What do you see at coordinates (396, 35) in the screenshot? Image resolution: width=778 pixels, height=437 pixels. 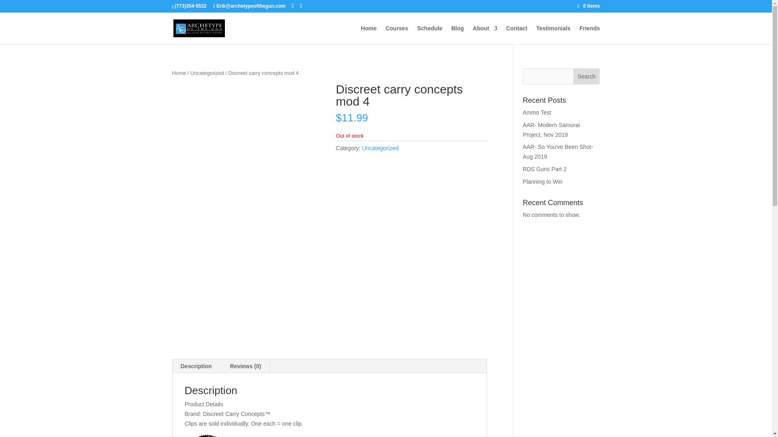 I see `Courses` at bounding box center [396, 35].